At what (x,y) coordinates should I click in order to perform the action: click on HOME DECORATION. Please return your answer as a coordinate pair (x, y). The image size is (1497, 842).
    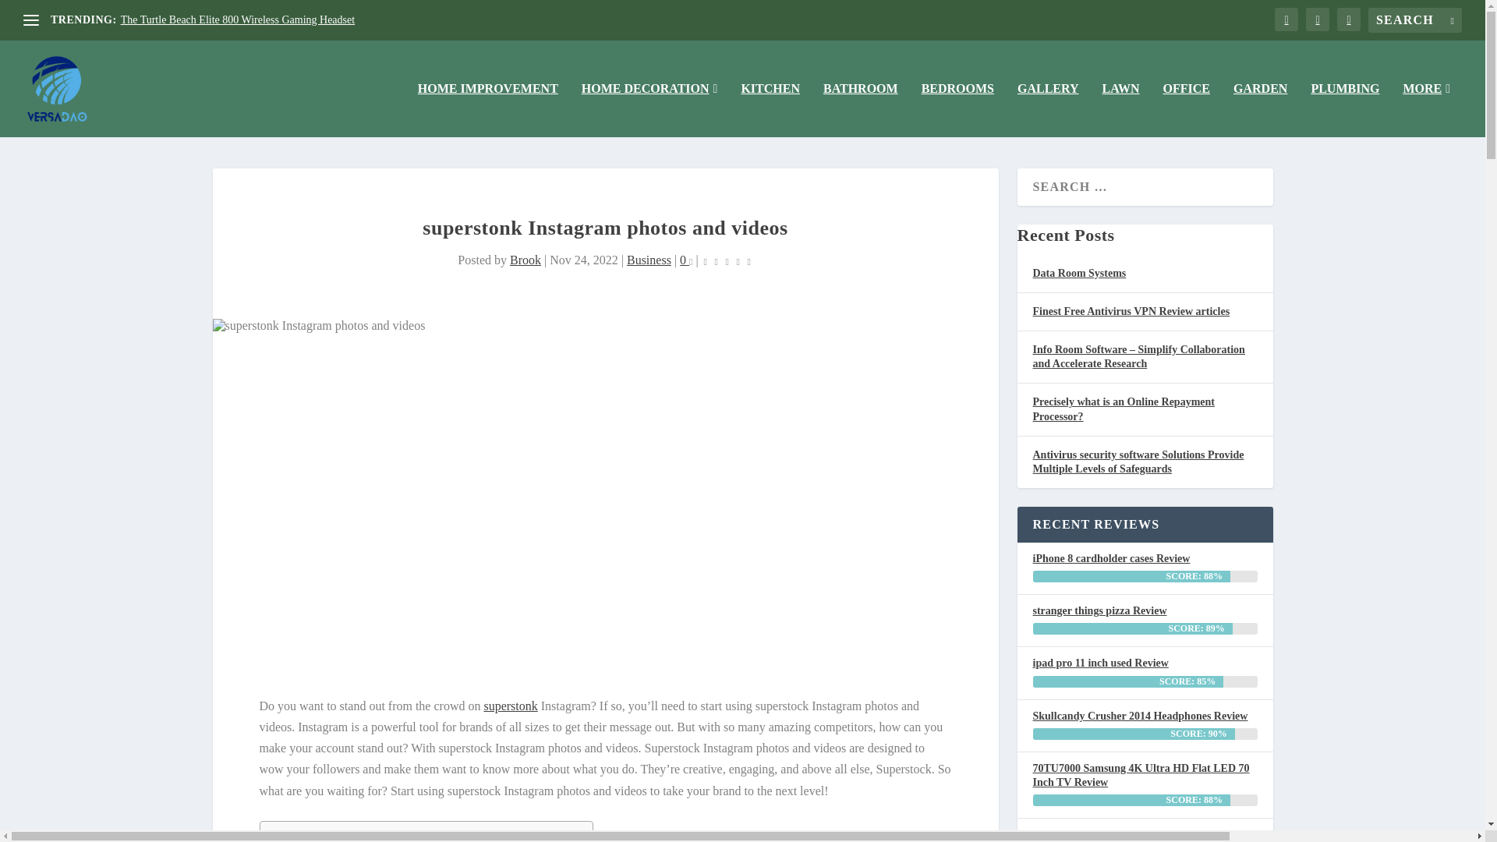
    Looking at the image, I should click on (650, 109).